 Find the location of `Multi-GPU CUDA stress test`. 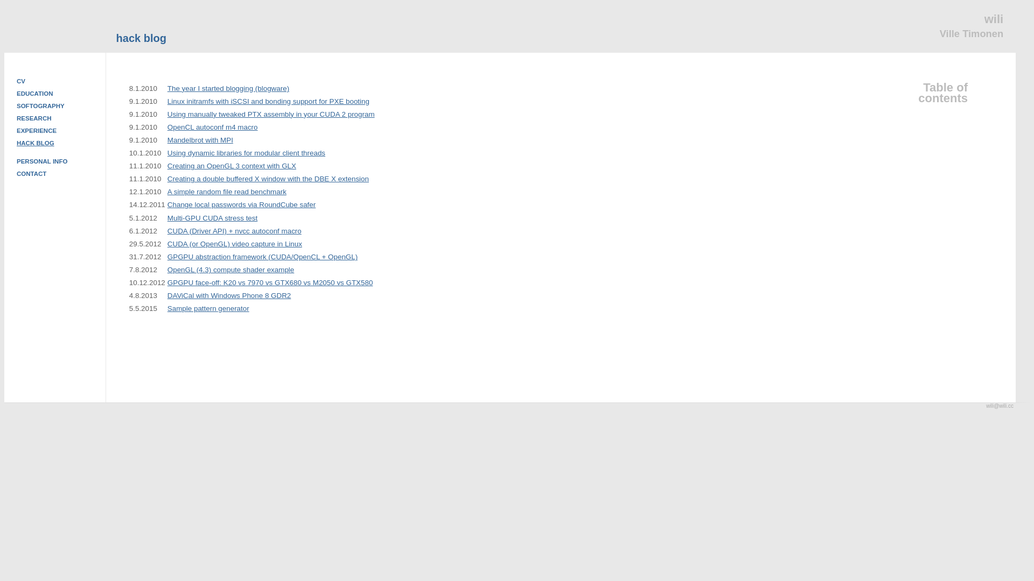

Multi-GPU CUDA stress test is located at coordinates (212, 218).